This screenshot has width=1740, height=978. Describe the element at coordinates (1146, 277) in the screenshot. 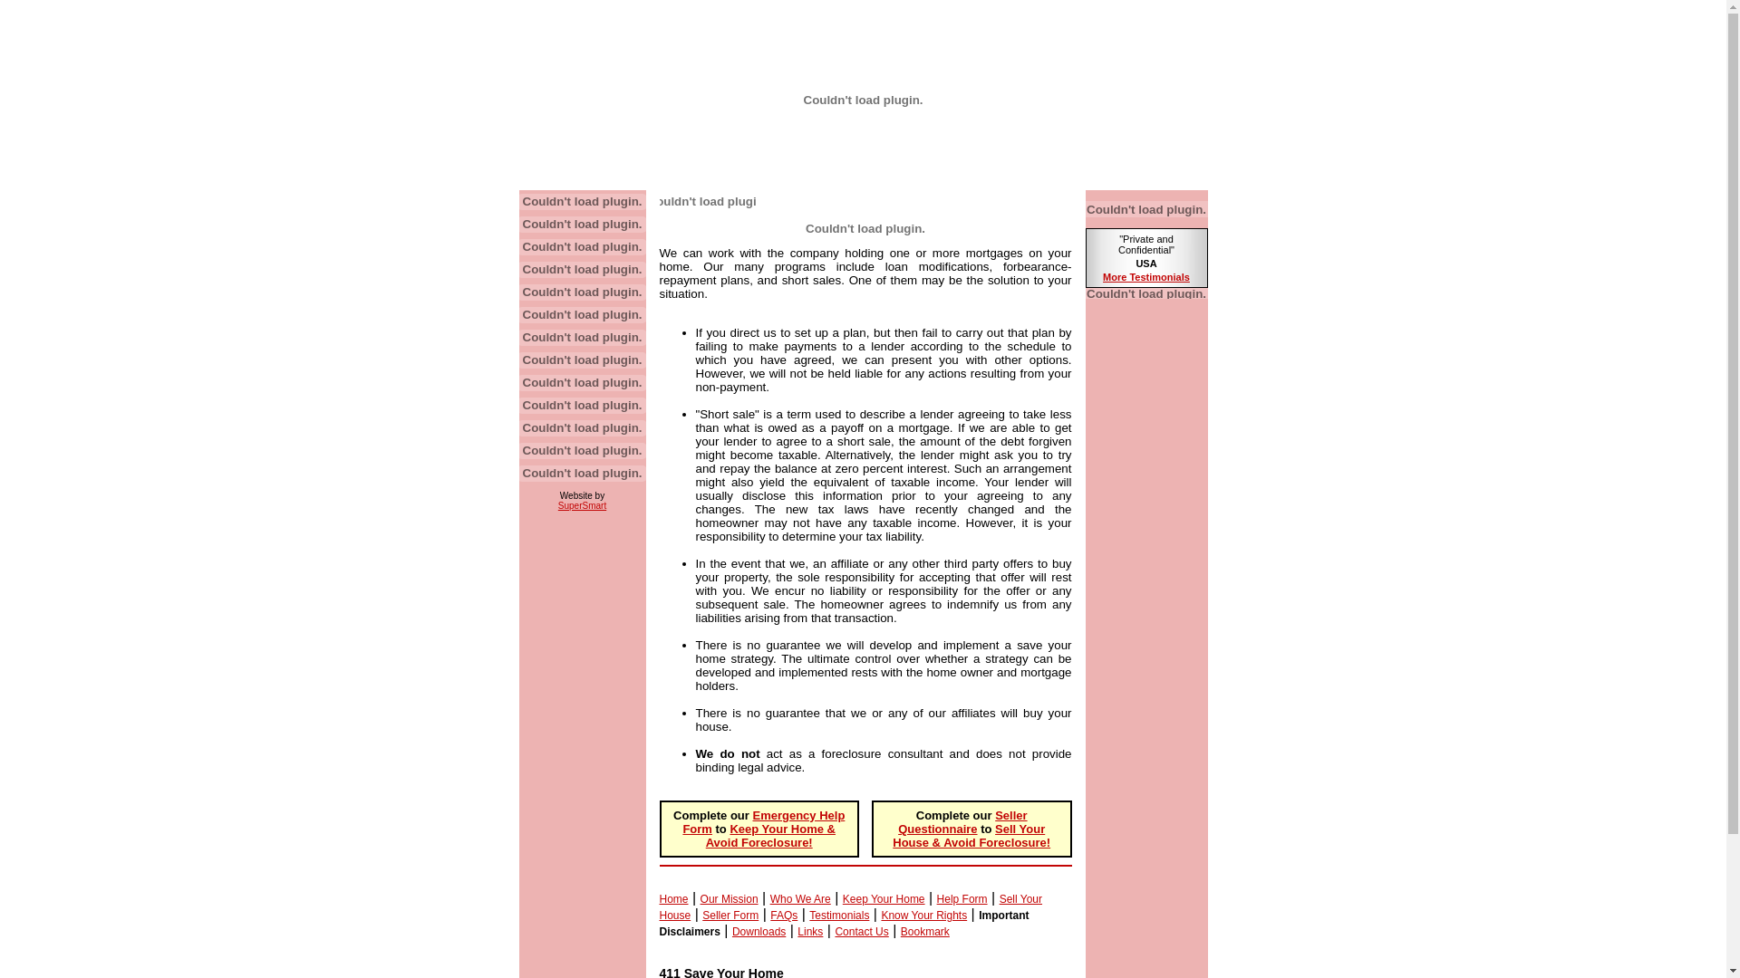

I see `More Testimonials` at that location.